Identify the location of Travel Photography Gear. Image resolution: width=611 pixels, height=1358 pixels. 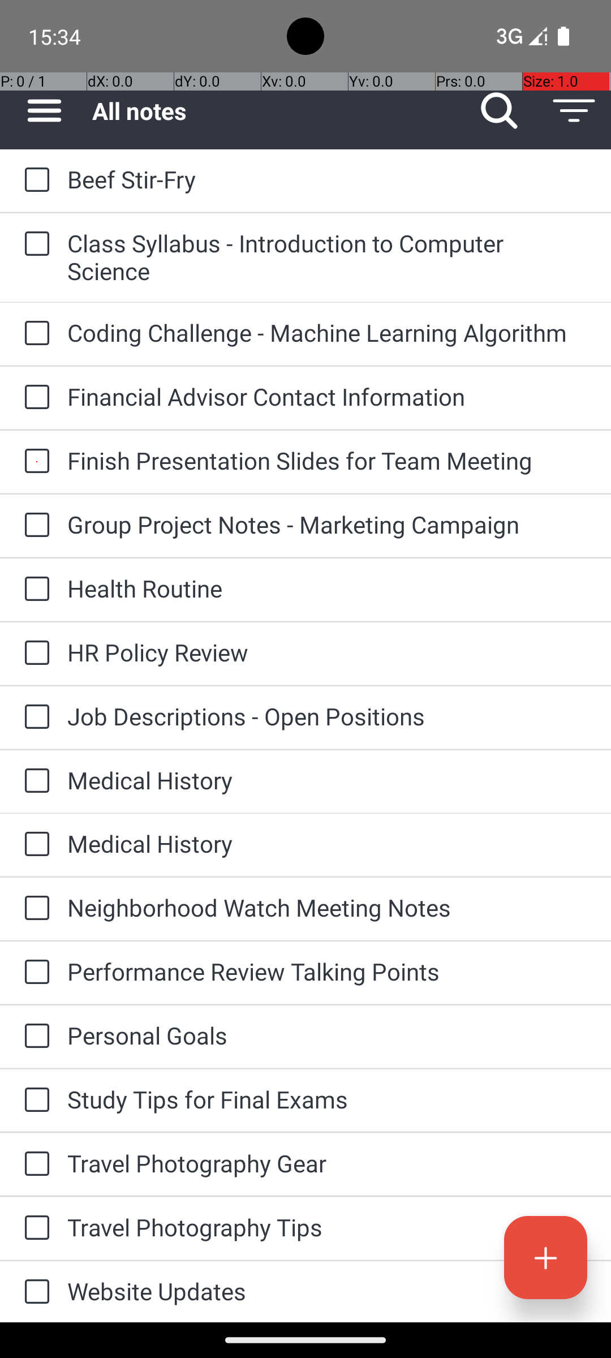
(328, 1163).